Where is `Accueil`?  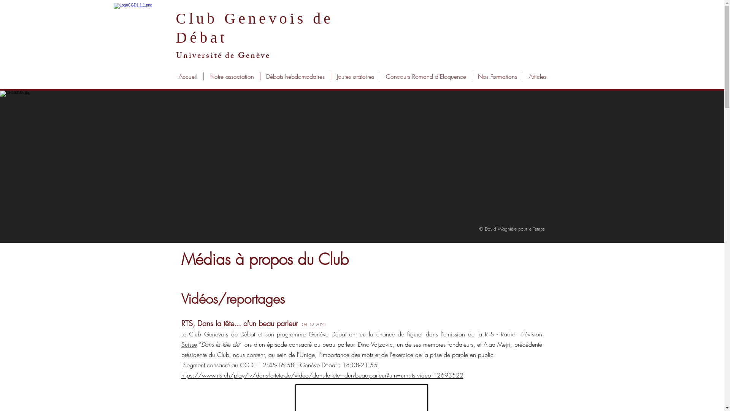 Accueil is located at coordinates (188, 76).